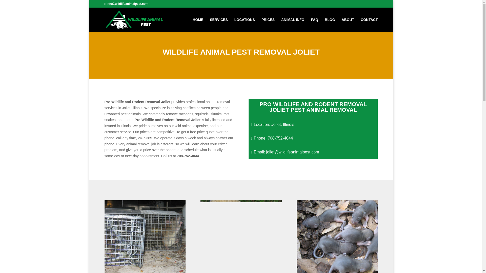 This screenshot has height=273, width=486. Describe the element at coordinates (241, 237) in the screenshot. I see `Pro Wildlife and Rodent Removal Joliet Pest Animal Removal` at that location.